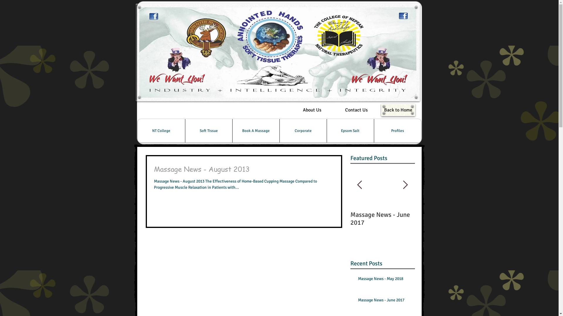 This screenshot has height=316, width=563. Describe the element at coordinates (277, 53) in the screenshot. I see `frontdoorshop_edited.jpg` at that location.